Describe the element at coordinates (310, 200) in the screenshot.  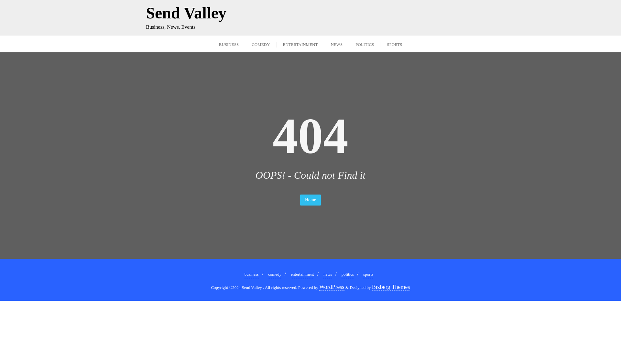
I see `SPORTS` at that location.